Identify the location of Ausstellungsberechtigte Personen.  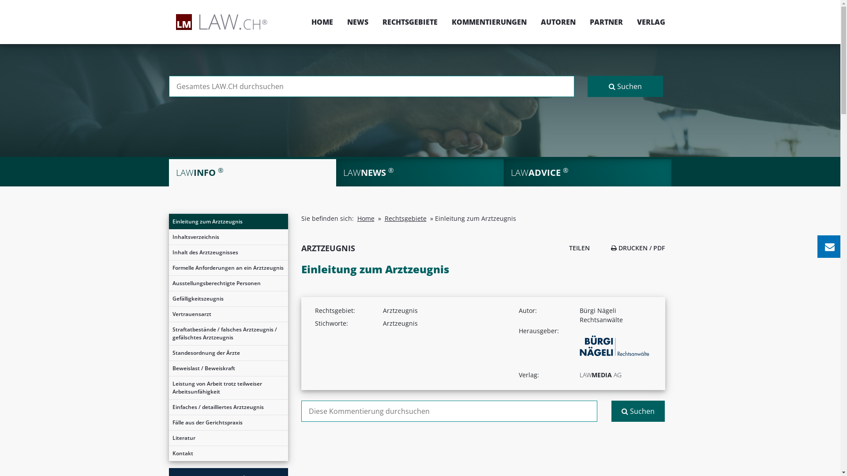
(228, 283).